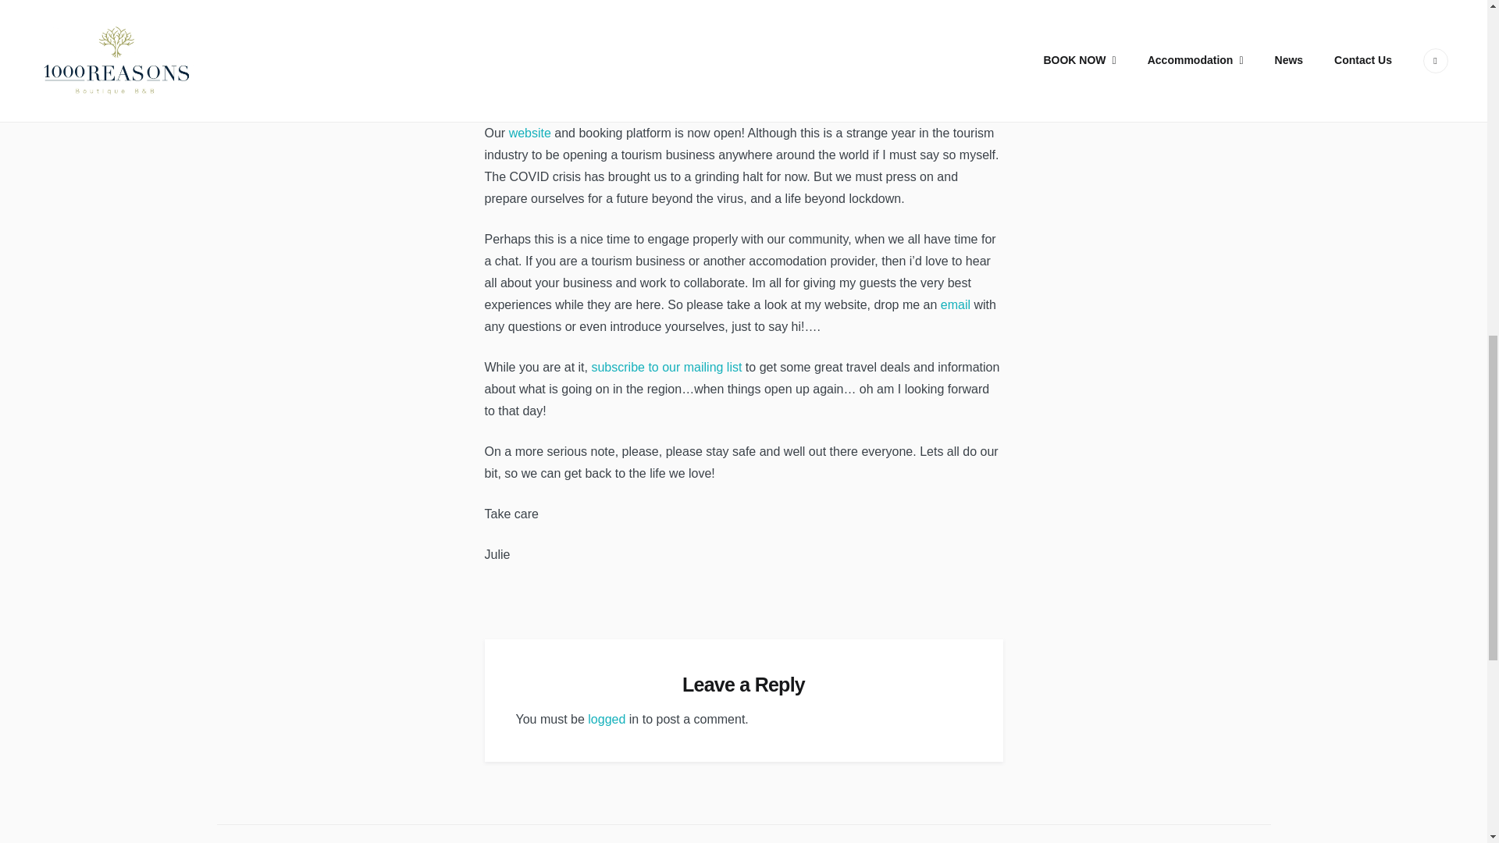  Describe the element at coordinates (606, 718) in the screenshot. I see `logged` at that location.